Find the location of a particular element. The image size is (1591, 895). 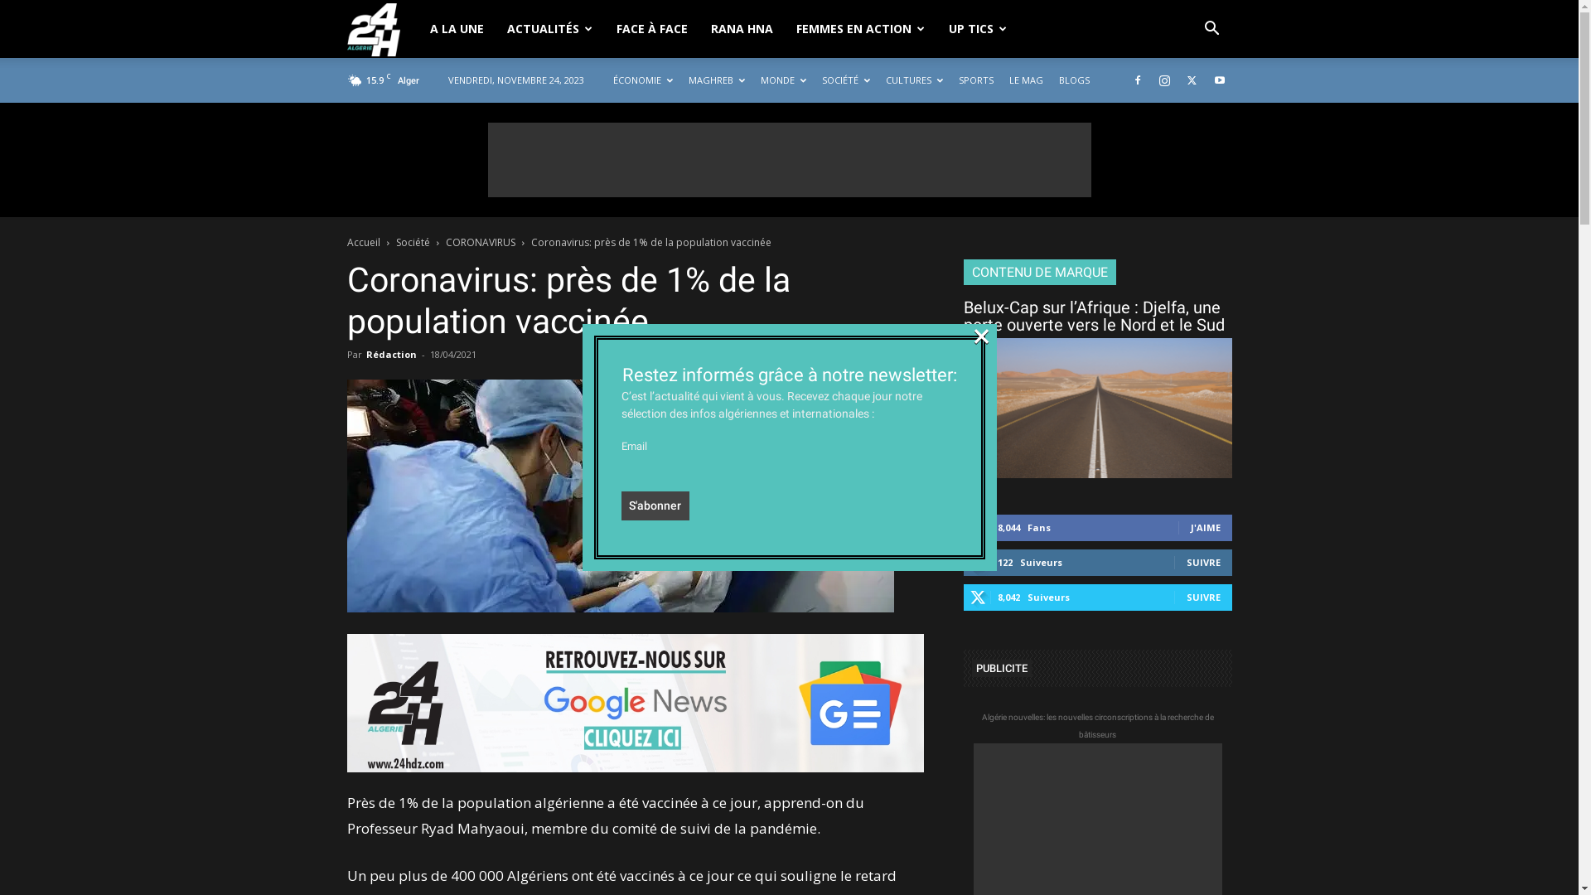

LE MAG is located at coordinates (1026, 80).